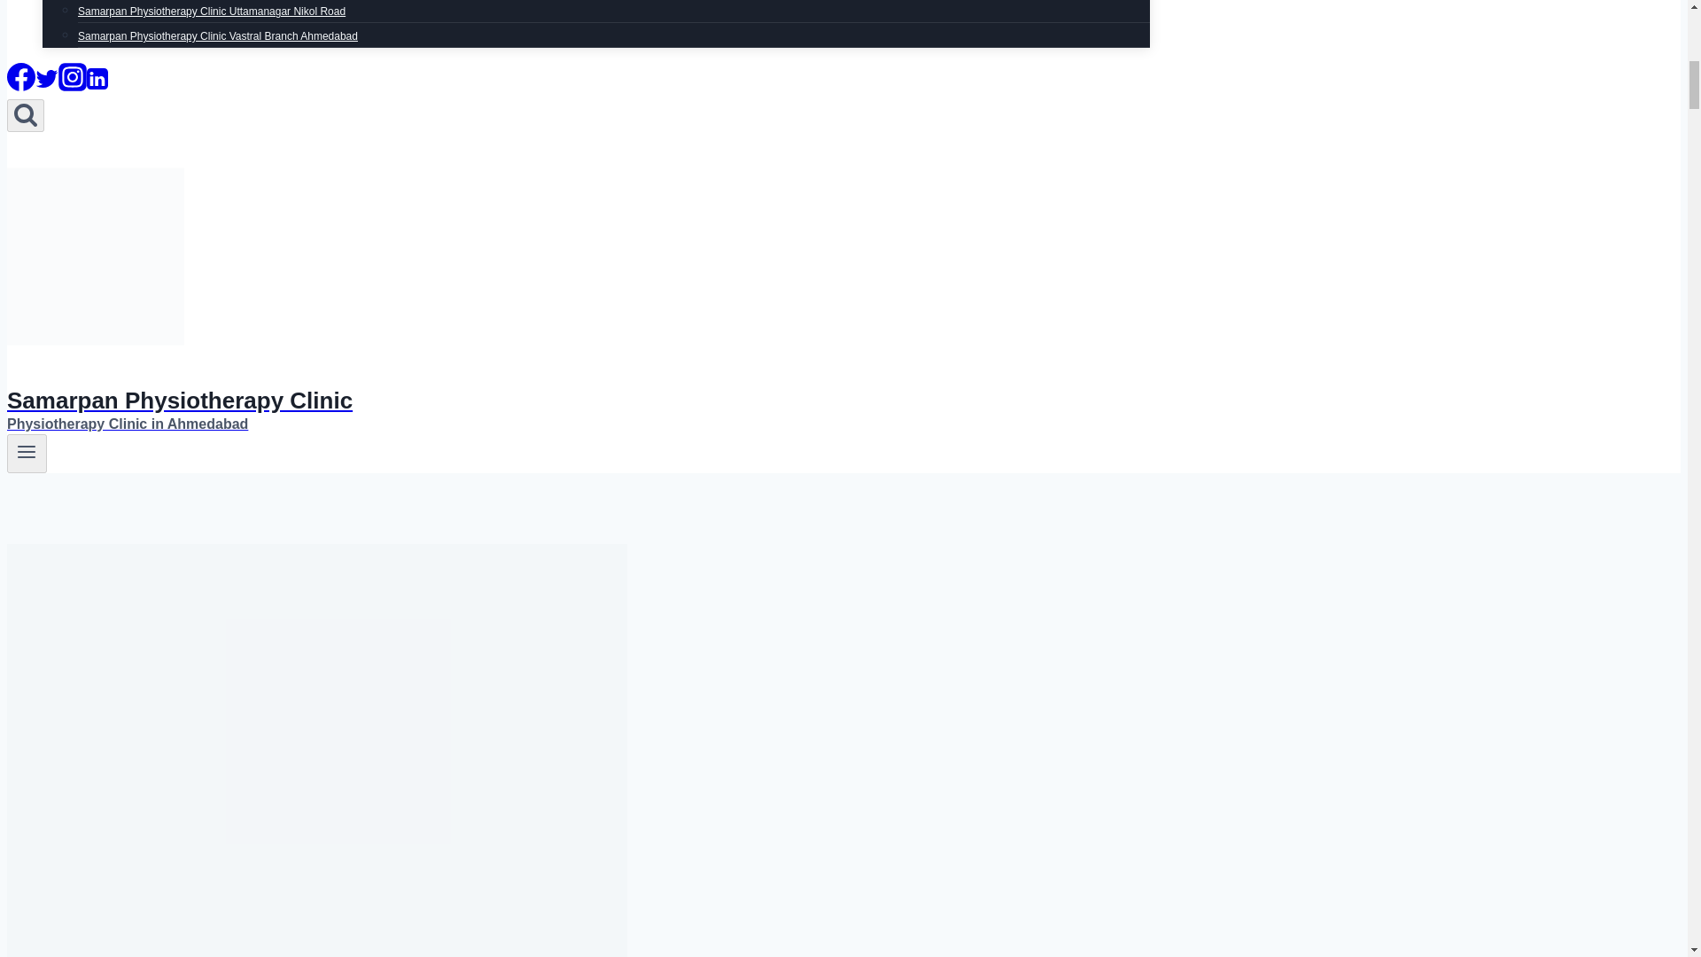 Image resolution: width=1701 pixels, height=957 pixels. I want to click on Twitter, so click(46, 78).